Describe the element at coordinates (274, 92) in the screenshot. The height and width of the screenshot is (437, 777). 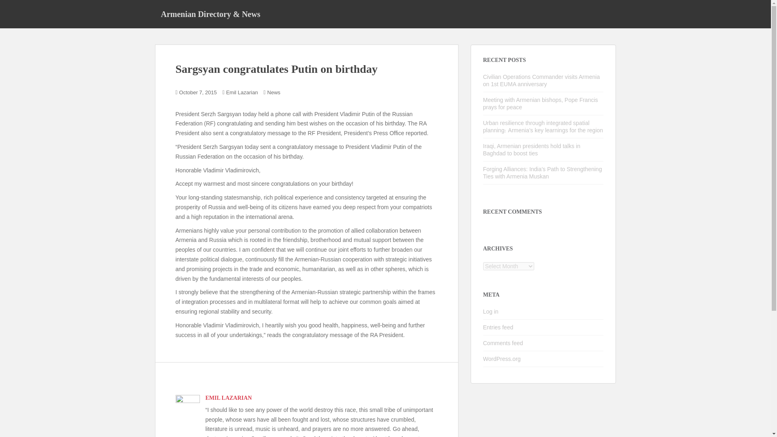
I see `News` at that location.